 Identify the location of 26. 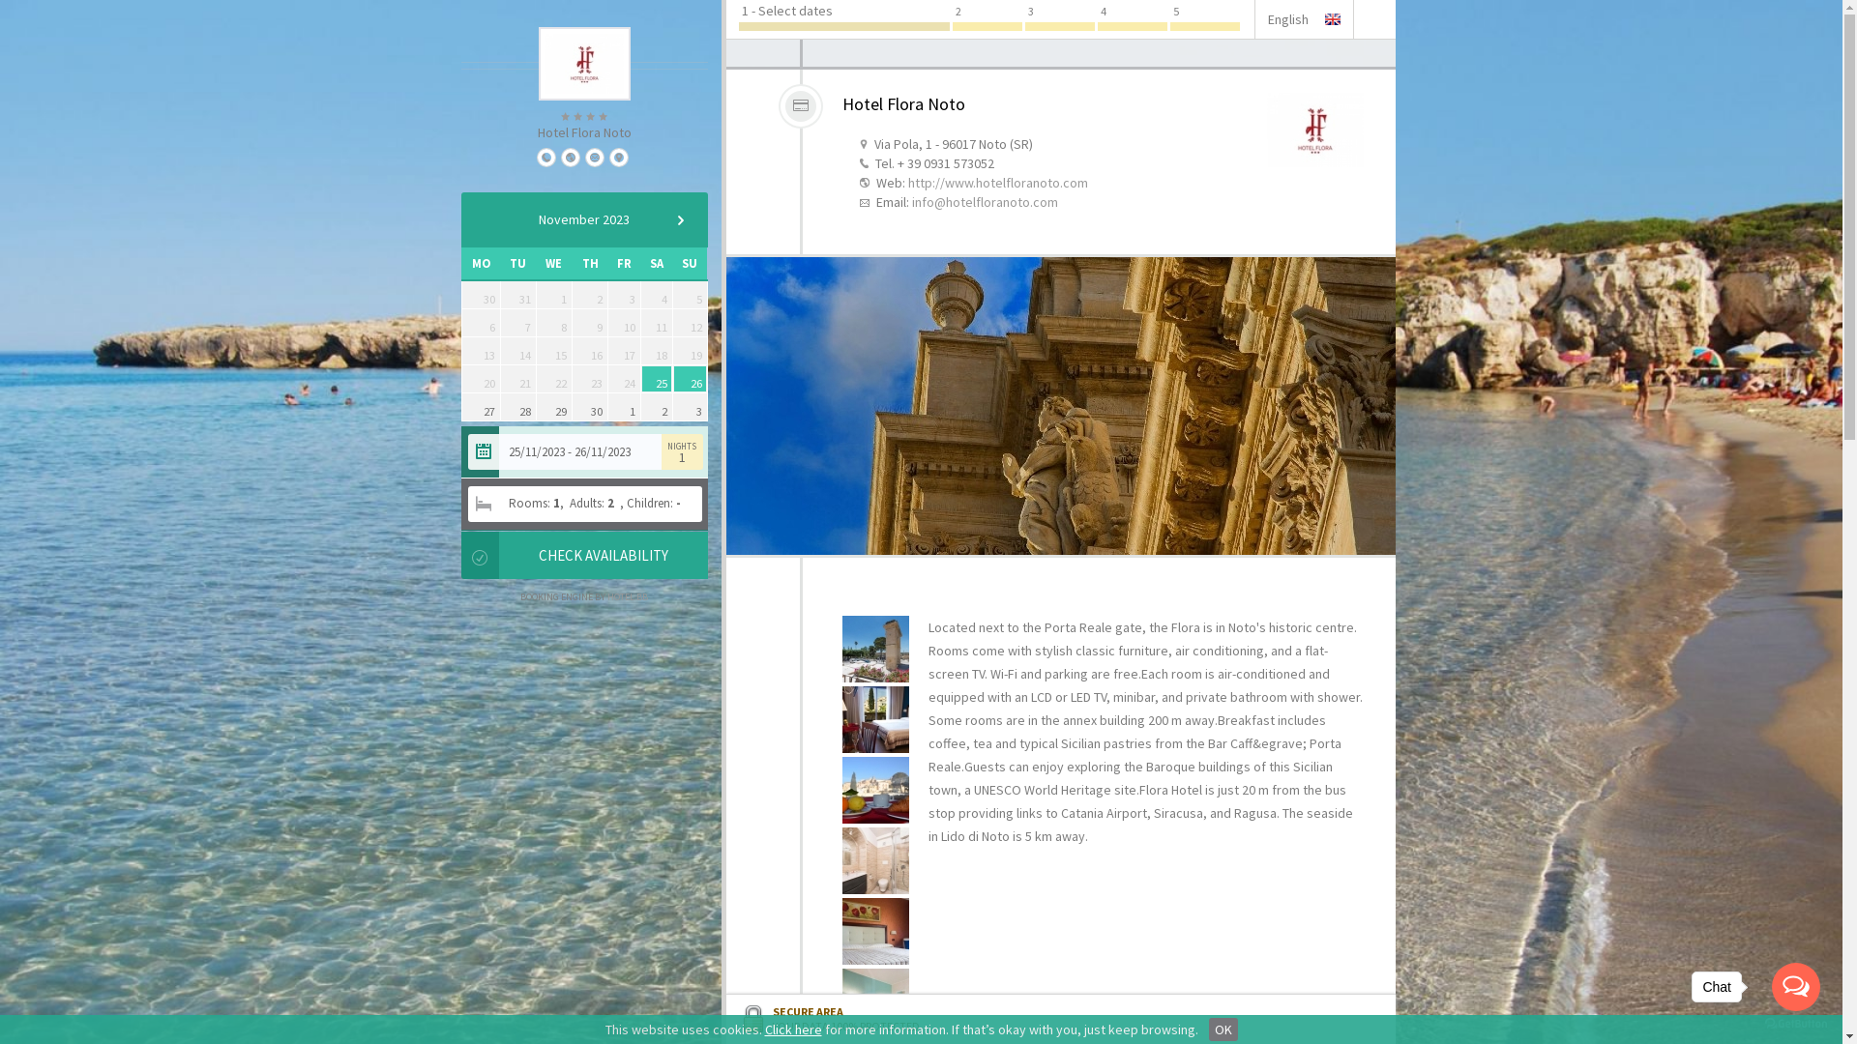
(691, 379).